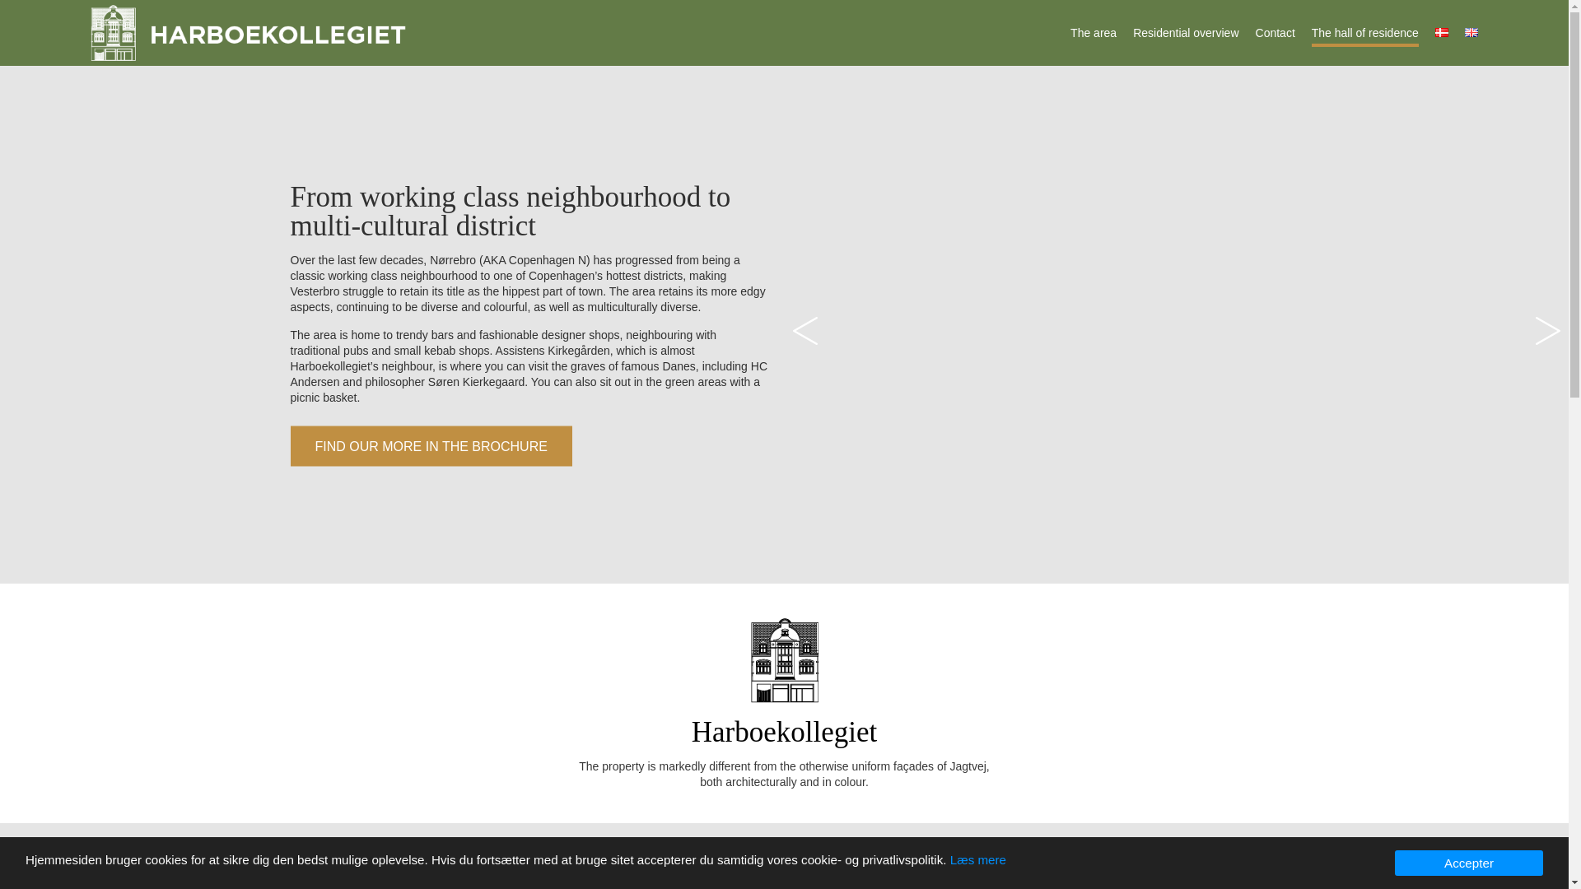 Image resolution: width=1581 pixels, height=889 pixels. What do you see at coordinates (1441, 32) in the screenshot?
I see `Dansk` at bounding box center [1441, 32].